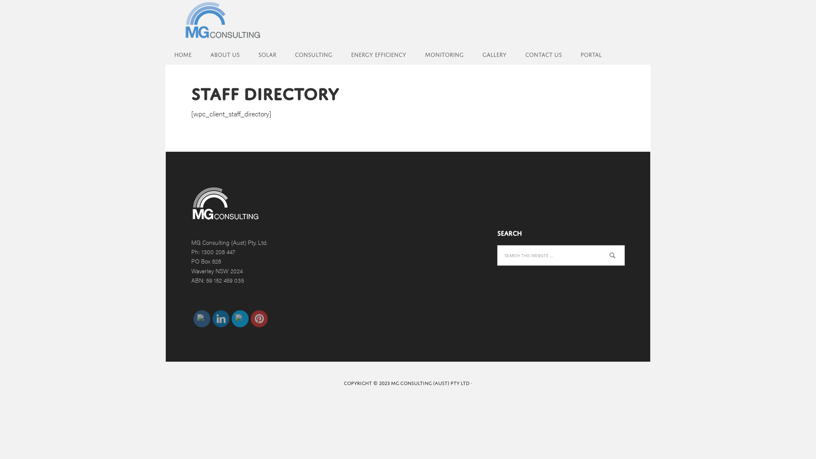 This screenshot has height=459, width=816. Describe the element at coordinates (240, 319) in the screenshot. I see `Twitter` at that location.